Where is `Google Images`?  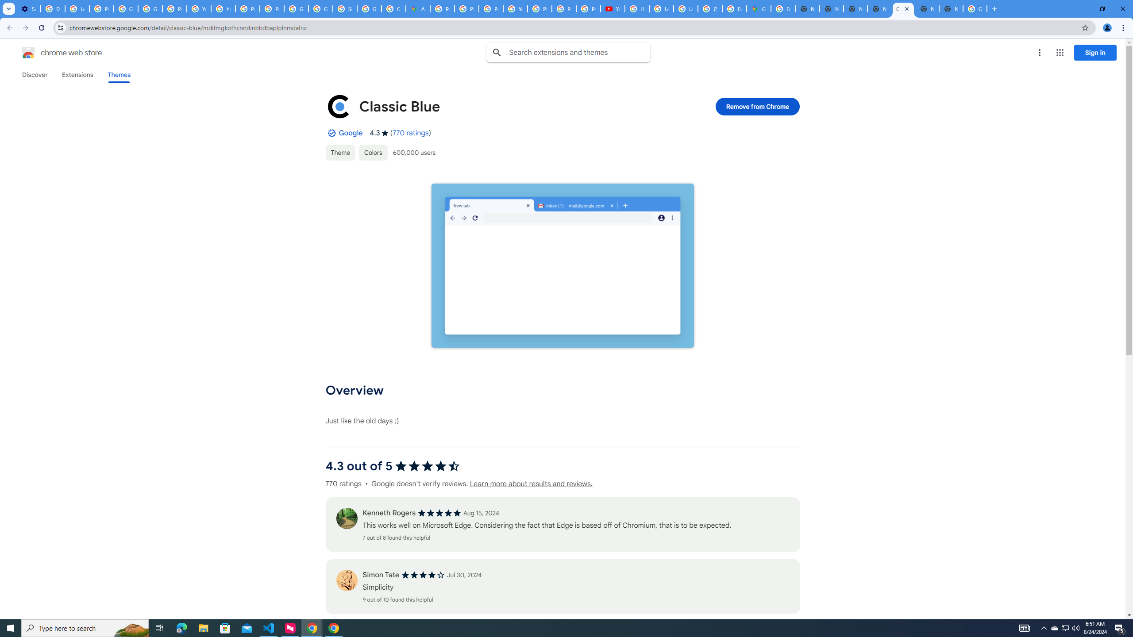
Google Images is located at coordinates (975, 9).